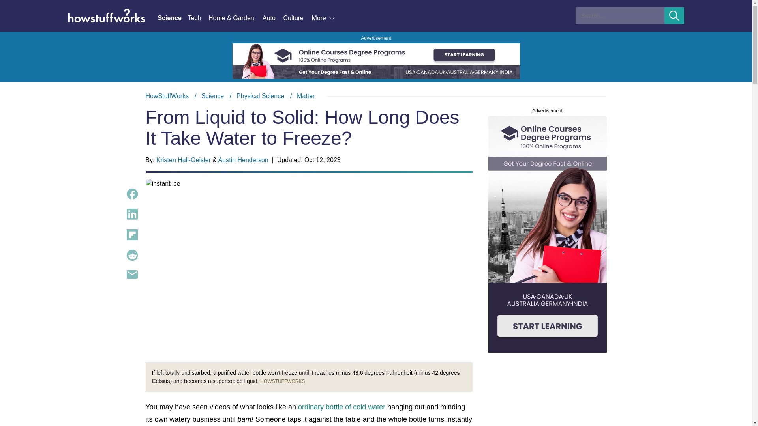 The height and width of the screenshot is (426, 758). Describe the element at coordinates (172, 18) in the screenshot. I see `Science` at that location.